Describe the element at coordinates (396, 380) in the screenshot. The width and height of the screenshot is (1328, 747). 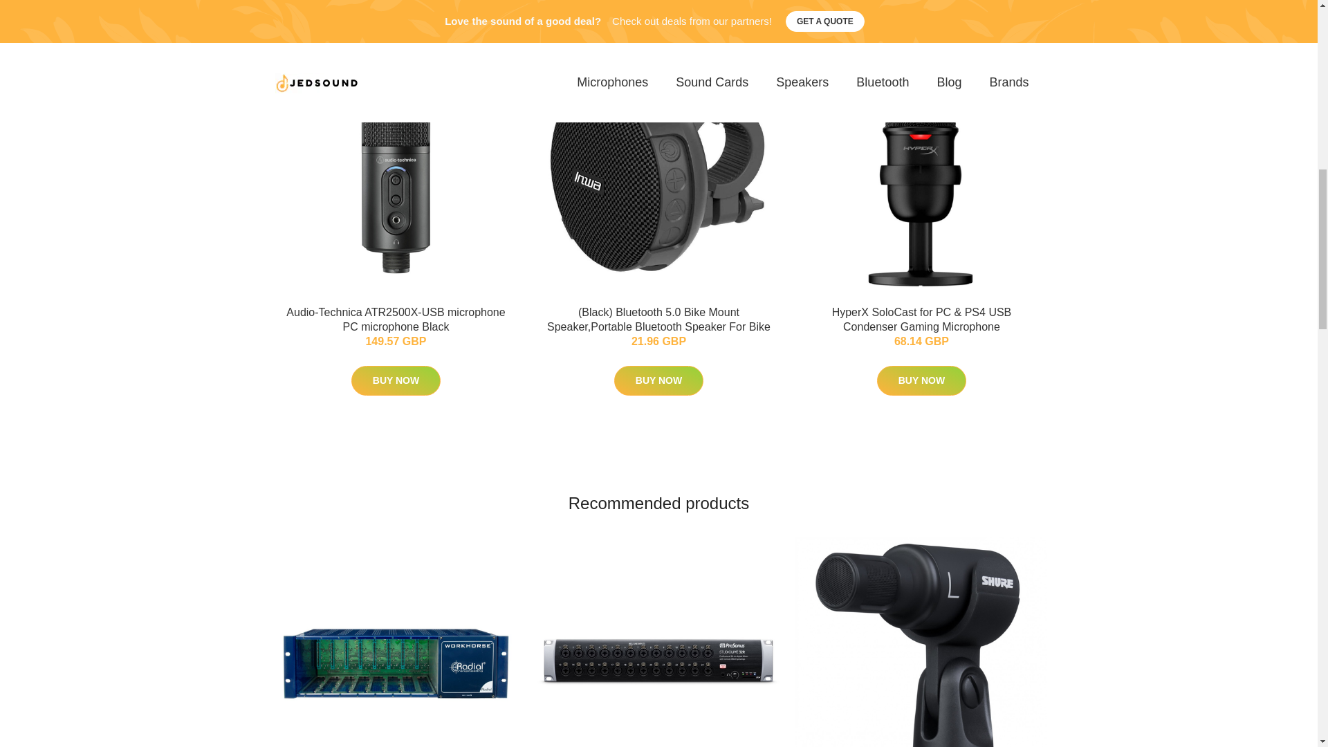
I see `BUY NOW` at that location.